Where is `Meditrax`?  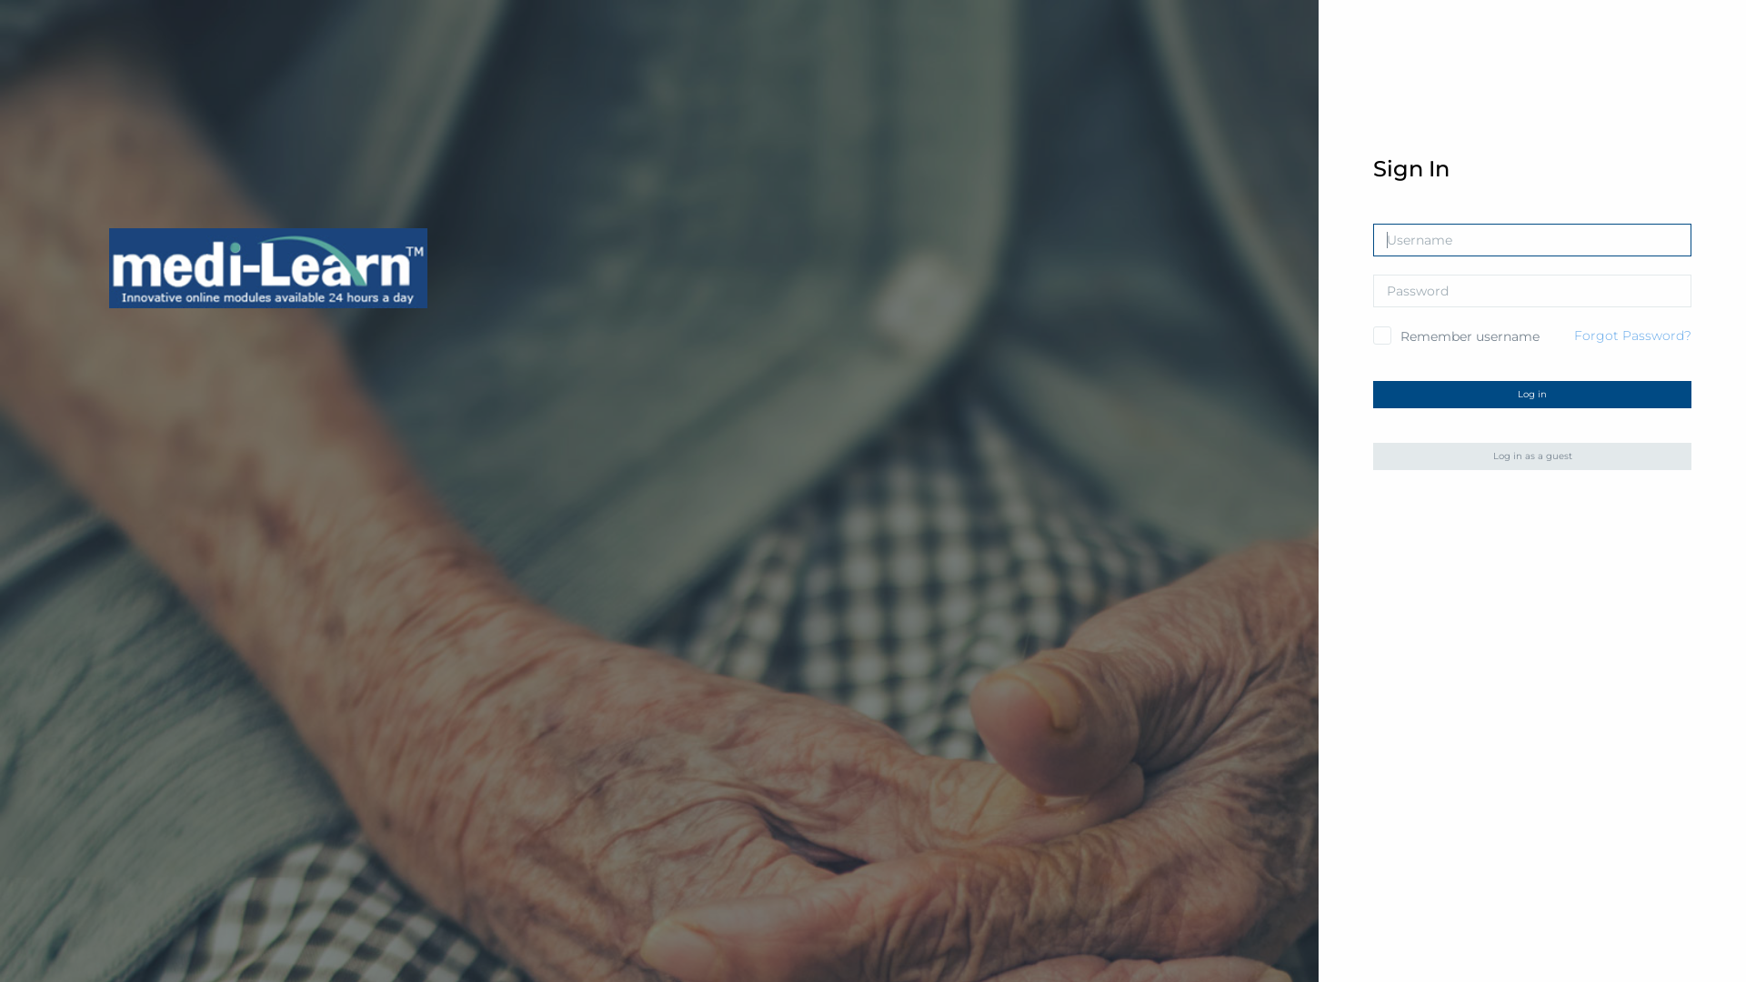
Meditrax is located at coordinates (268, 268).